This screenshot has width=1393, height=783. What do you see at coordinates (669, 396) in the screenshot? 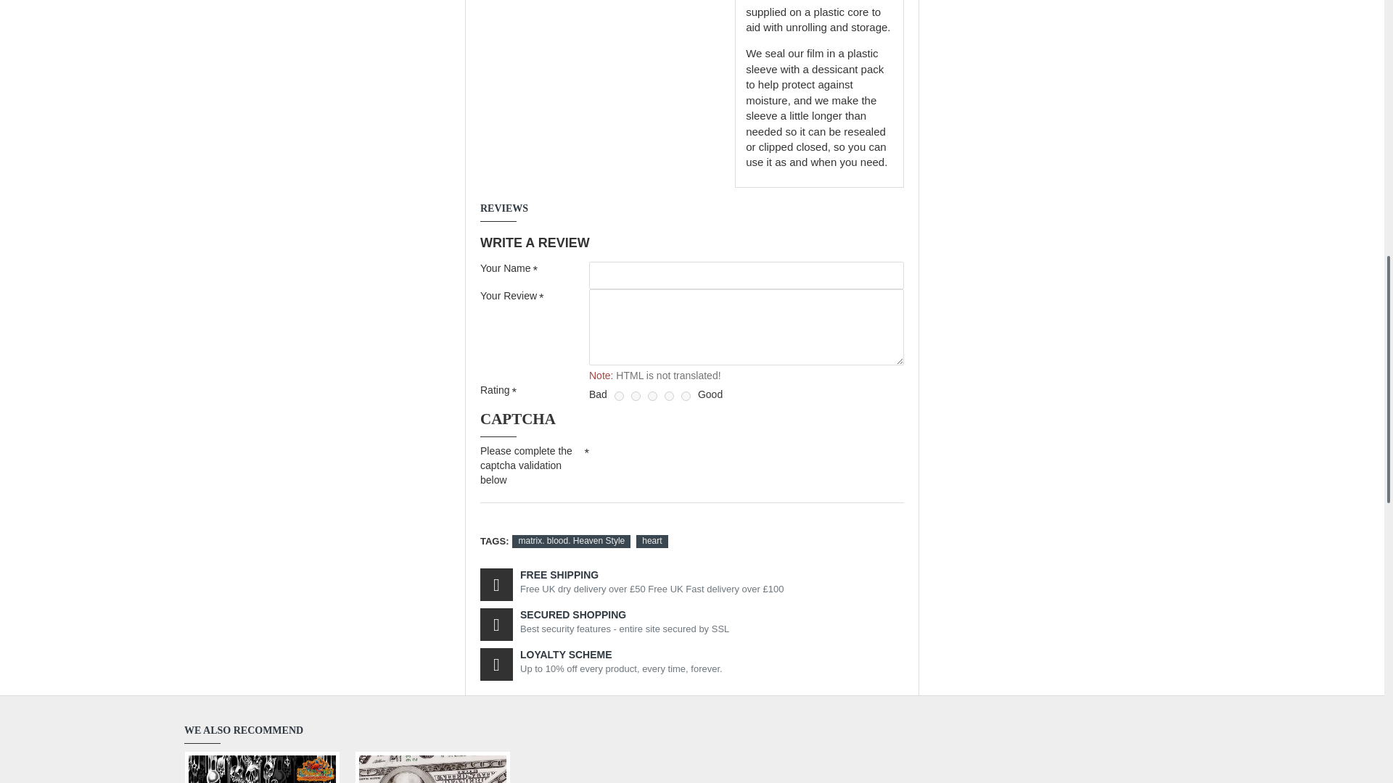
I see `4` at bounding box center [669, 396].